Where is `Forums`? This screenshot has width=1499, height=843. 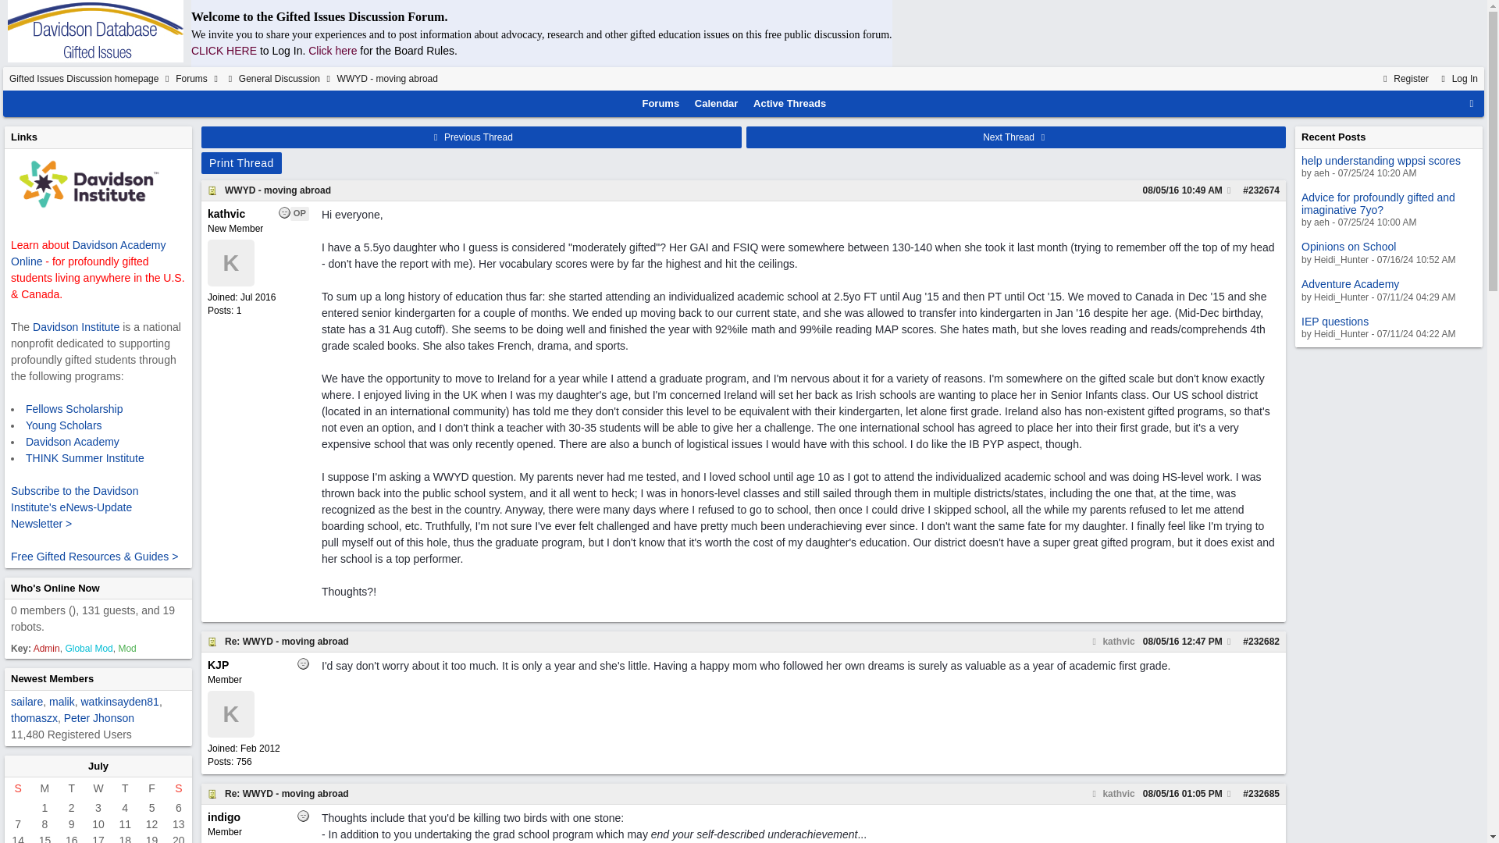 Forums is located at coordinates (660, 103).